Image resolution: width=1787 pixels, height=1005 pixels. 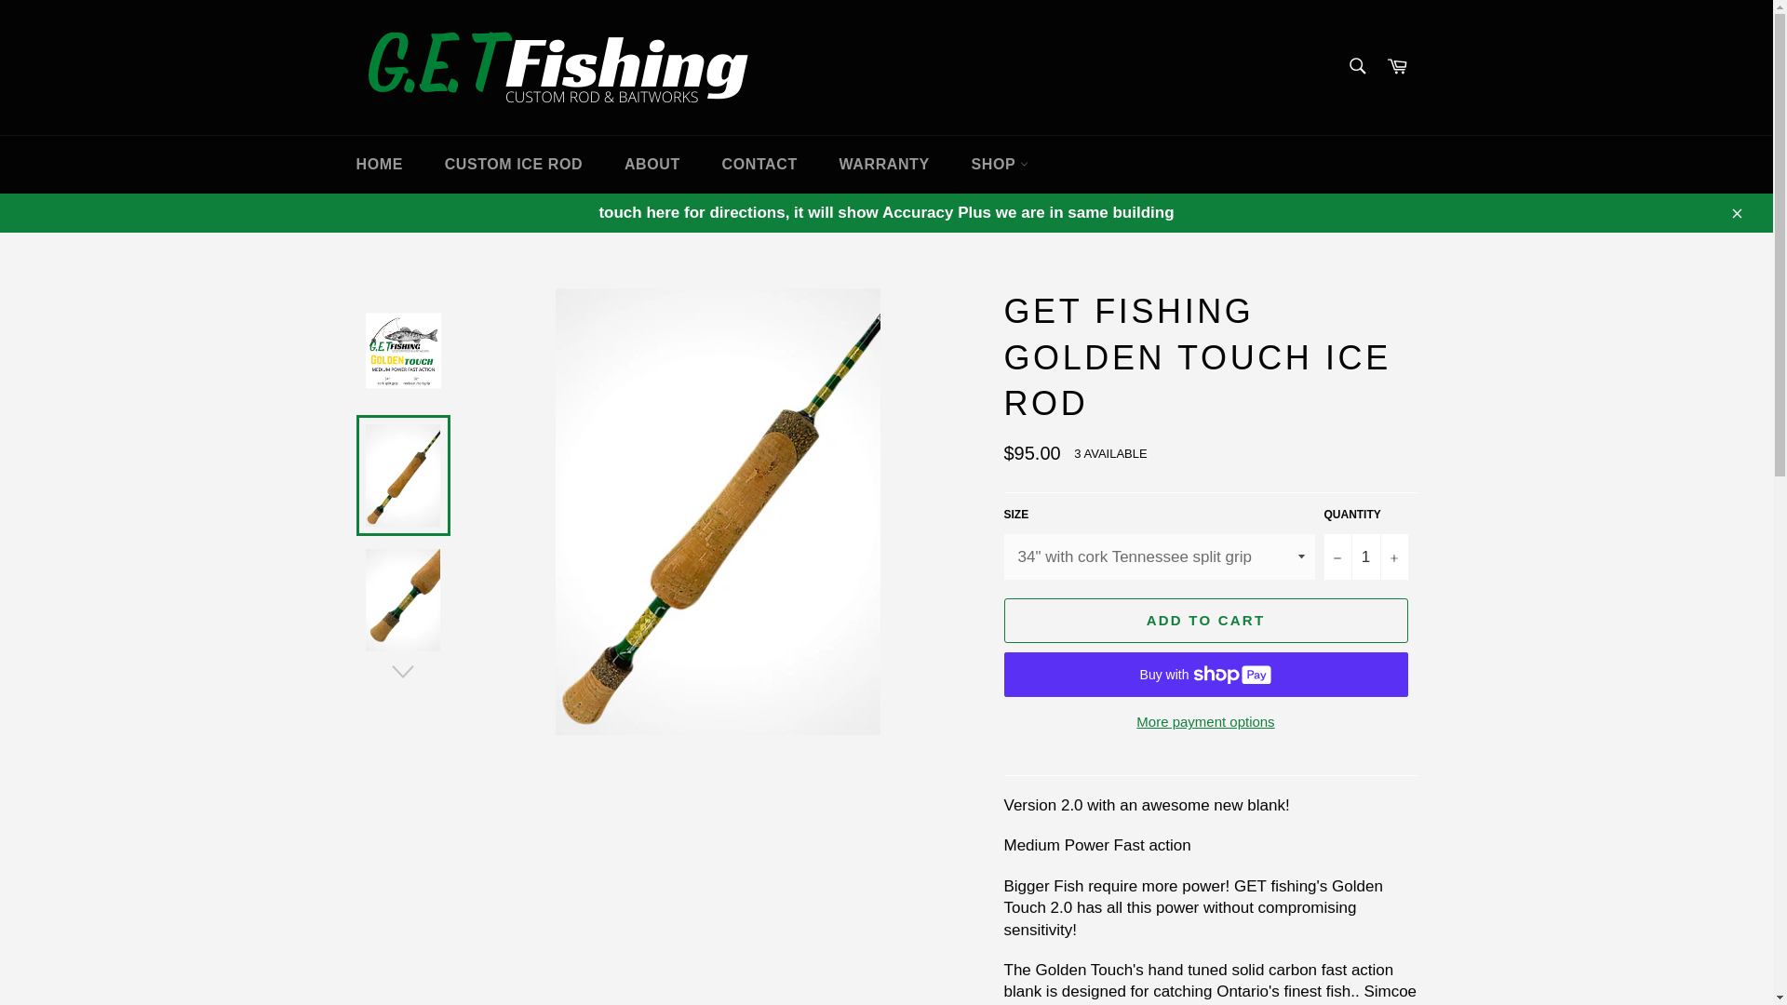 What do you see at coordinates (759, 164) in the screenshot?
I see `CONTACT` at bounding box center [759, 164].